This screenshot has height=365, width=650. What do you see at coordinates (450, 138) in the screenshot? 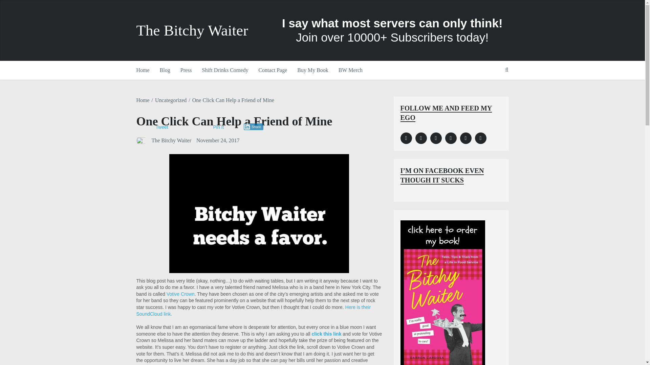
I see `Twitter` at bounding box center [450, 138].